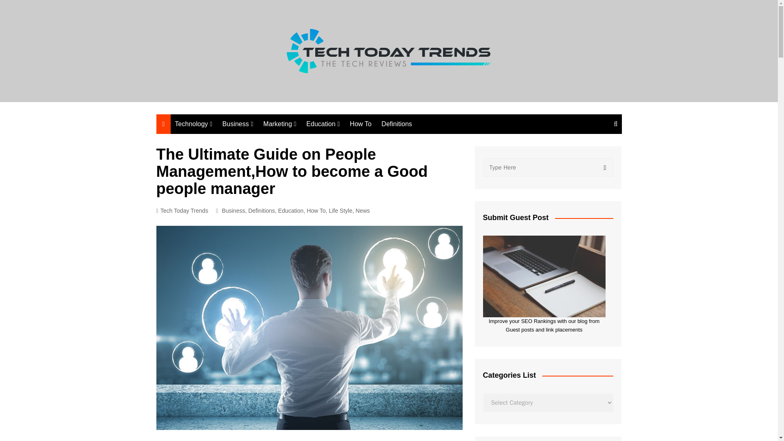 This screenshot has width=784, height=441. What do you see at coordinates (233, 211) in the screenshot?
I see `Business` at bounding box center [233, 211].